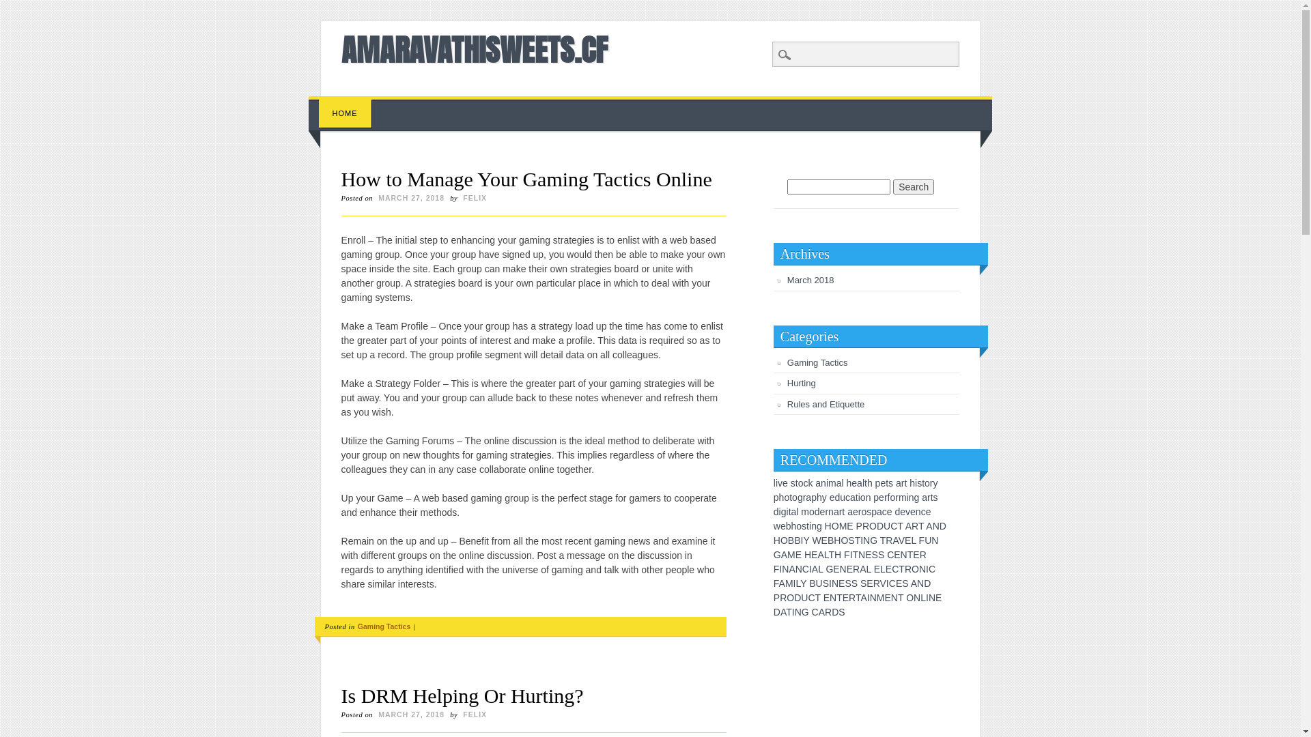  What do you see at coordinates (836, 526) in the screenshot?
I see `O` at bounding box center [836, 526].